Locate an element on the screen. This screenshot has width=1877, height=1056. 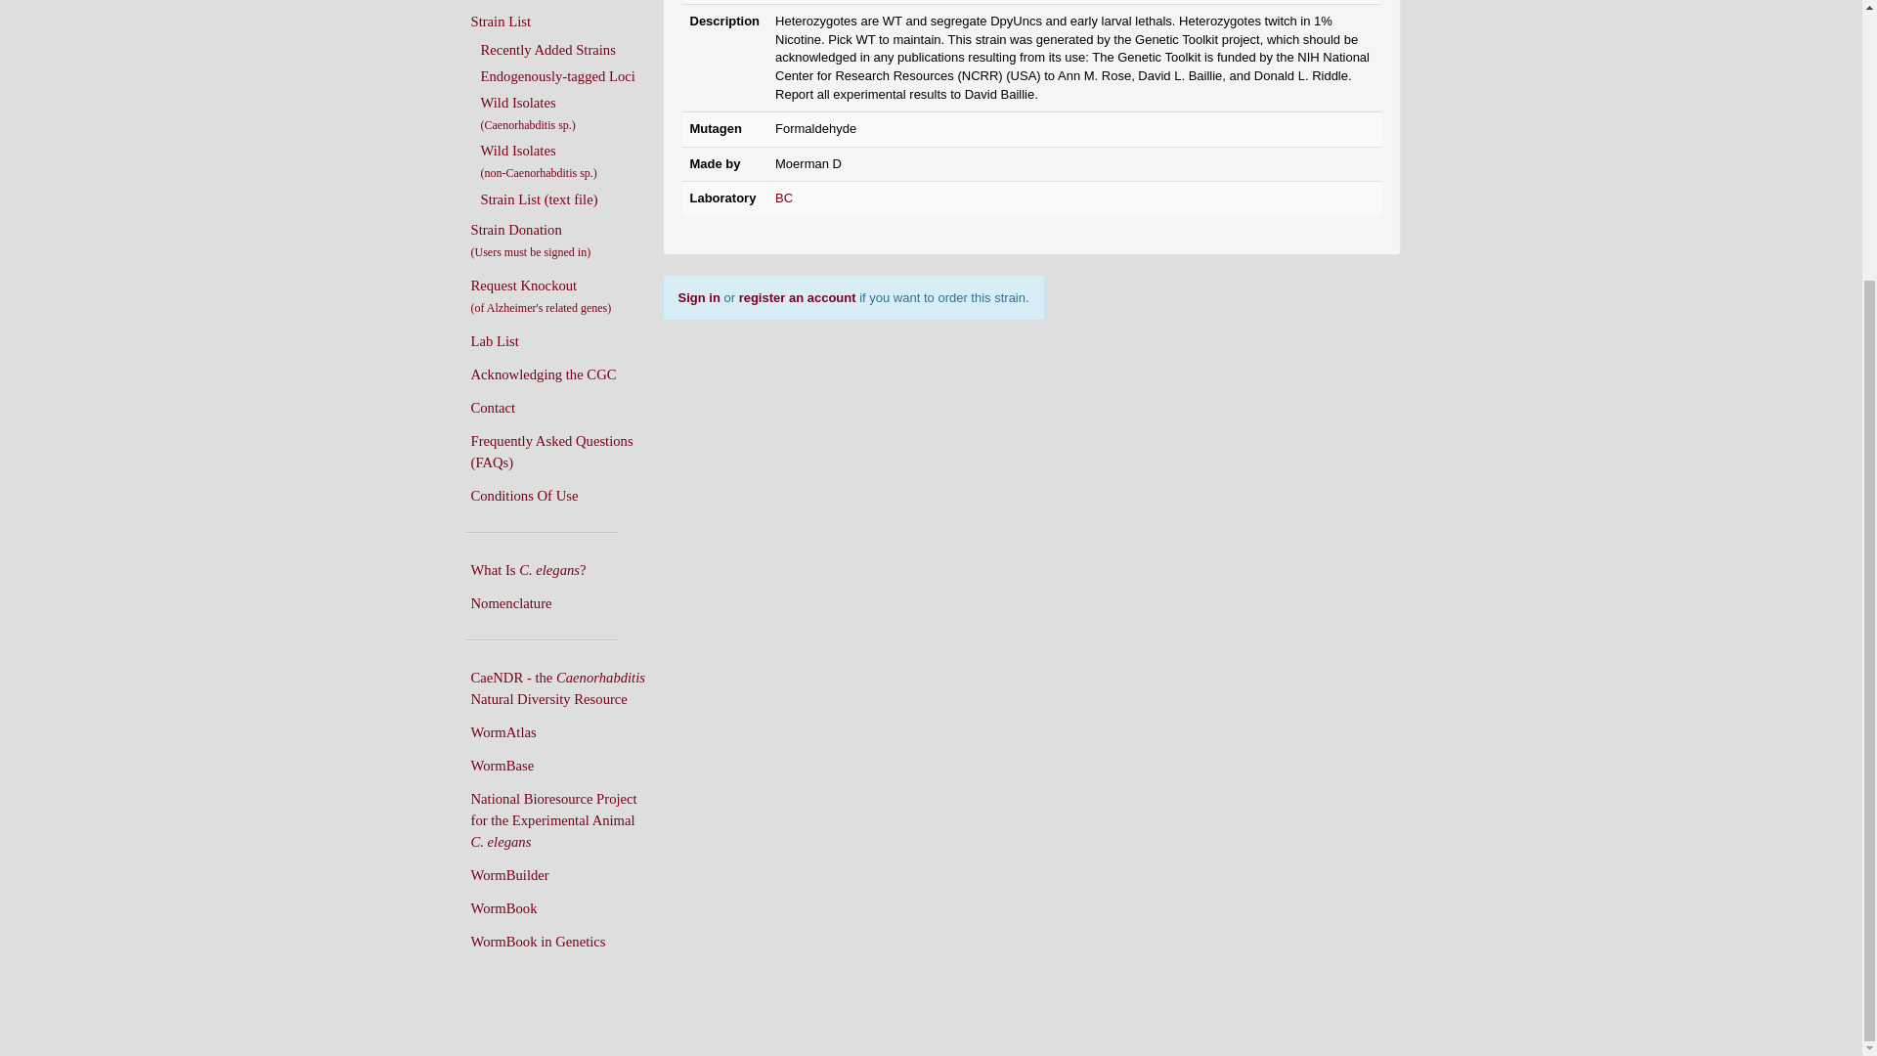
BC is located at coordinates (783, 198).